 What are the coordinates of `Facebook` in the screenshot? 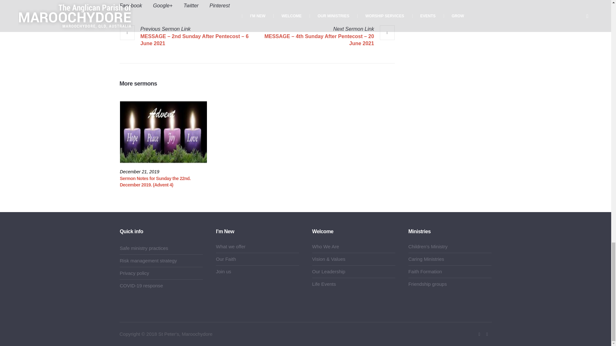 It's located at (479, 334).